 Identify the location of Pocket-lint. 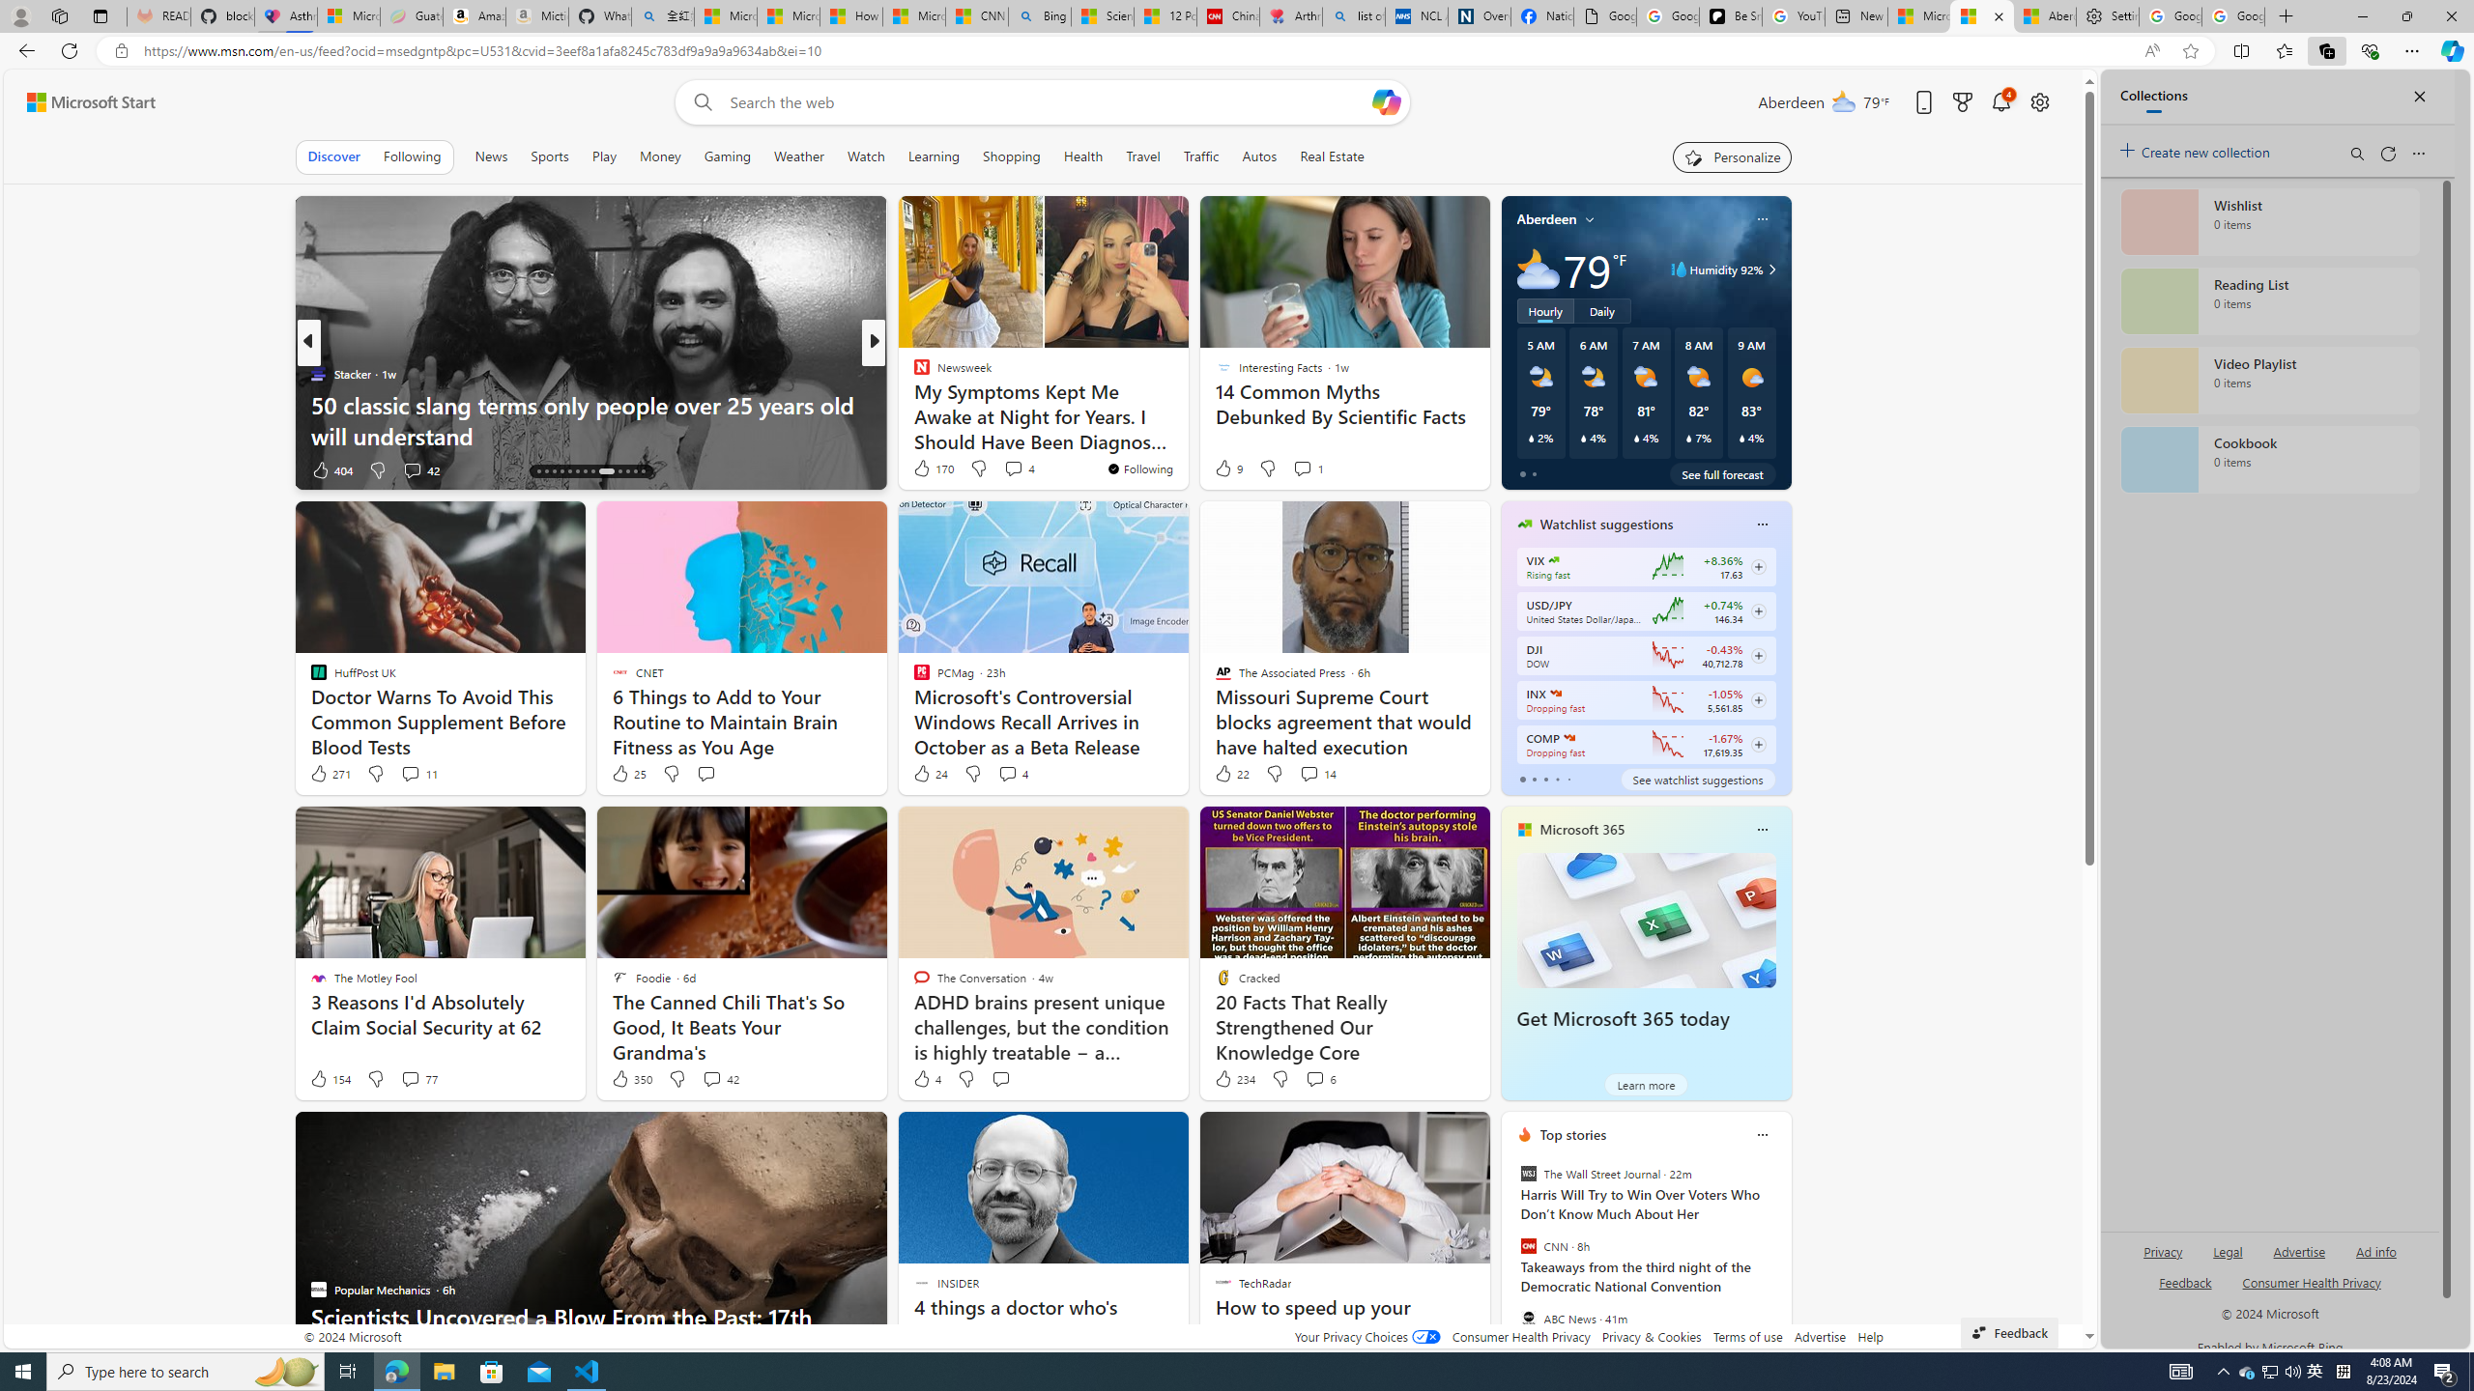
(913, 404).